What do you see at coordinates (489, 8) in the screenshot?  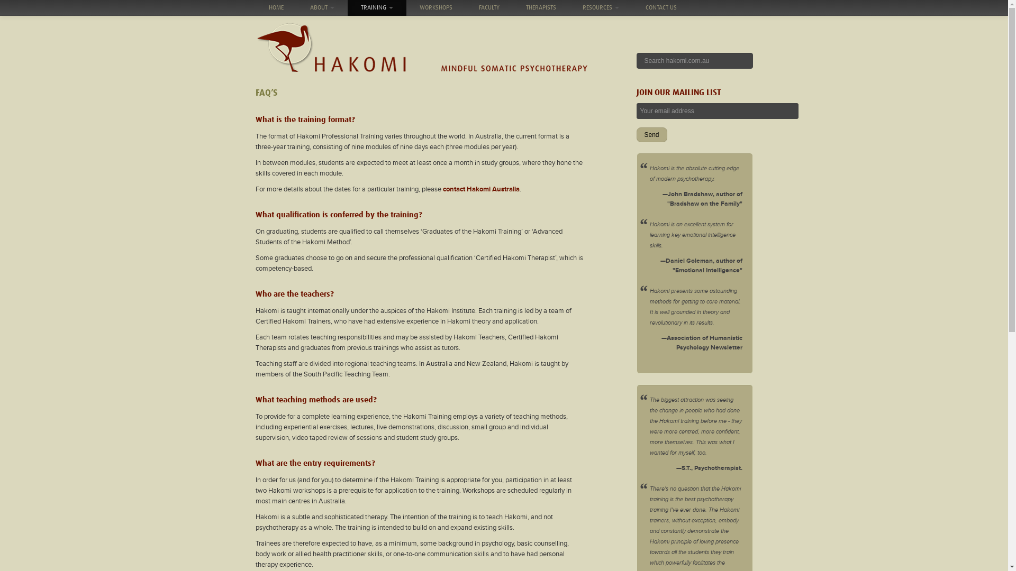 I see `FACULTY` at bounding box center [489, 8].